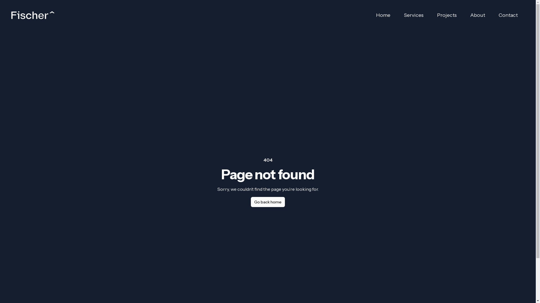 This screenshot has height=303, width=540. I want to click on Go back home, so click(268, 202).